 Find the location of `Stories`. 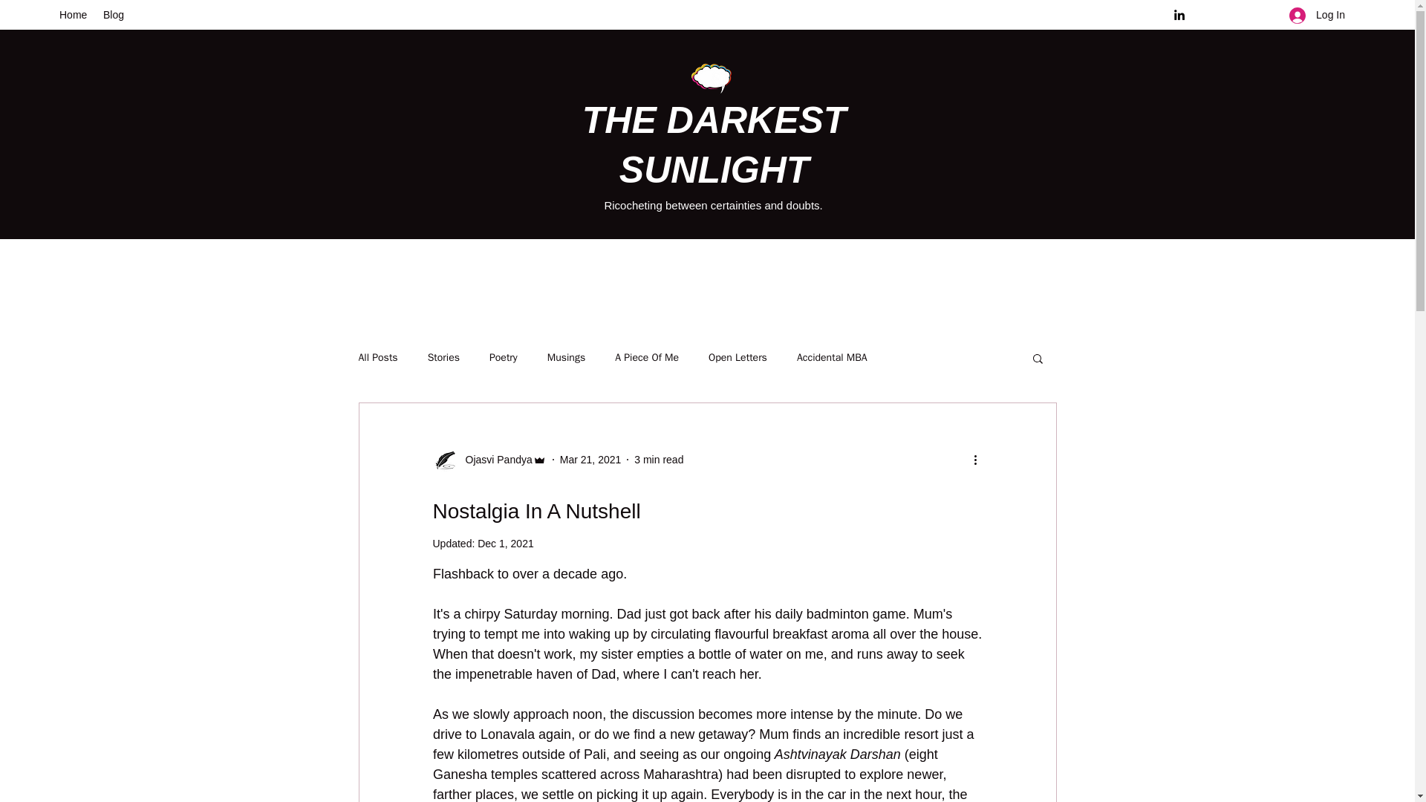

Stories is located at coordinates (443, 358).